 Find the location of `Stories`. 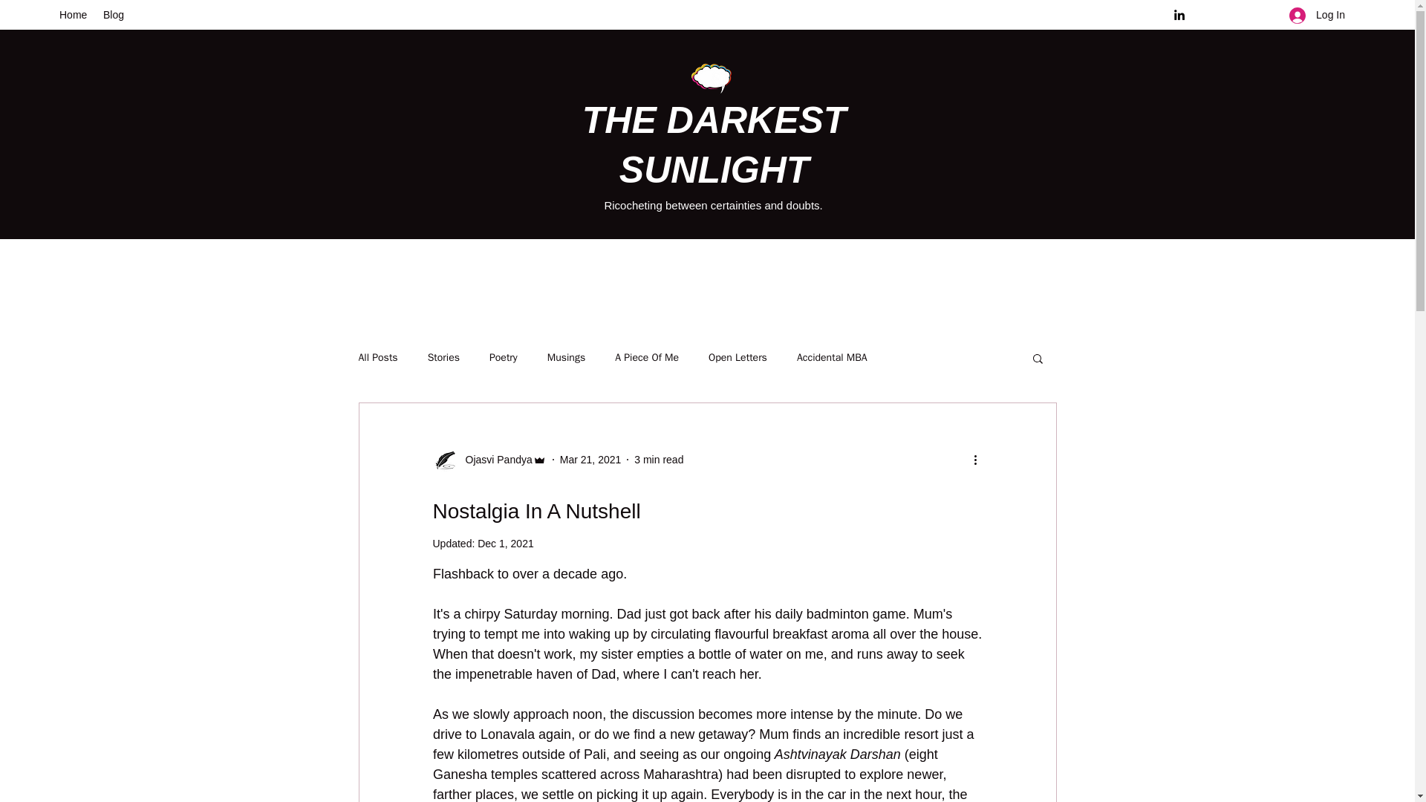

Stories is located at coordinates (443, 358).